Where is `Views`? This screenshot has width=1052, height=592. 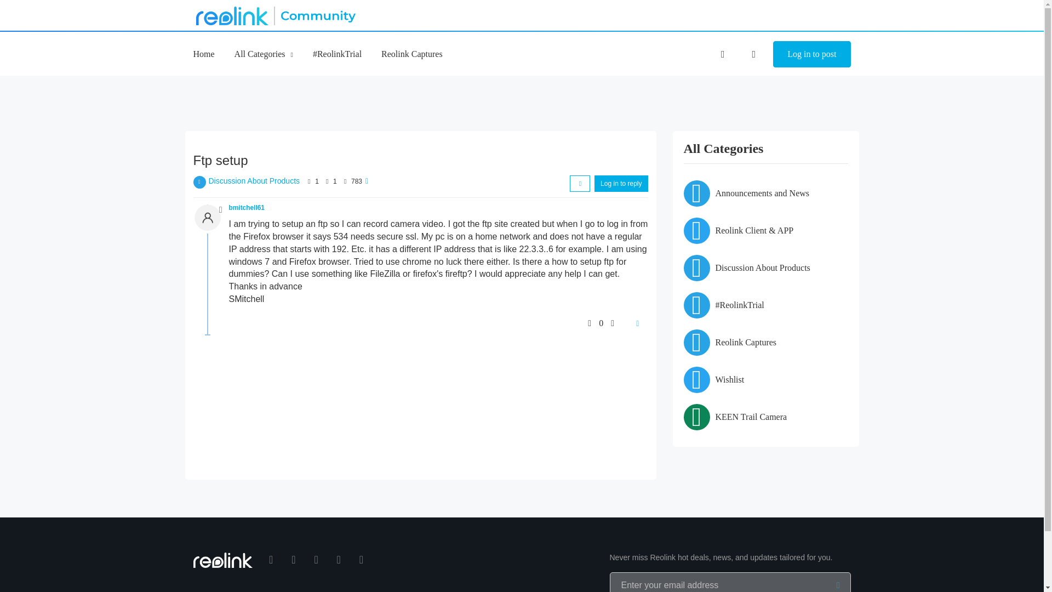
Views is located at coordinates (345, 181).